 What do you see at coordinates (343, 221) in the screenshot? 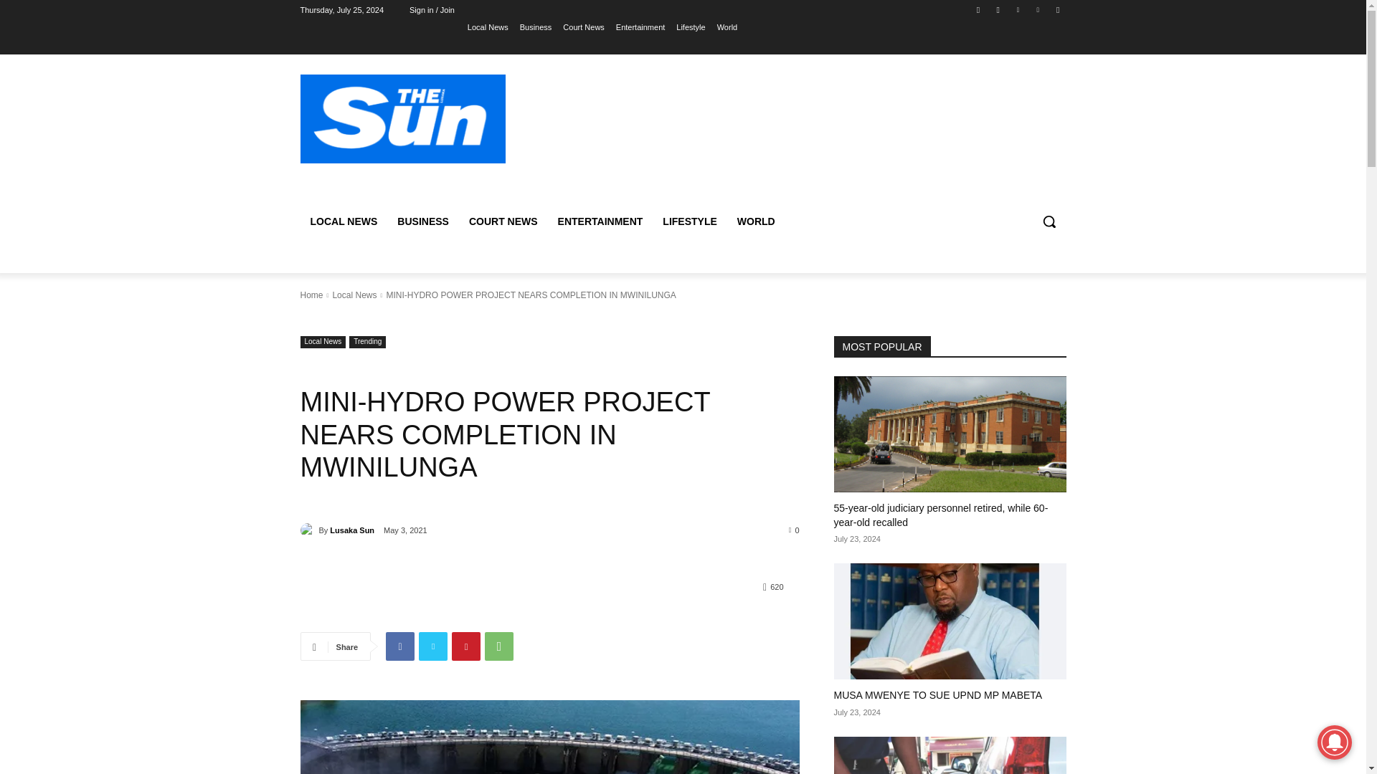
I see `LOCAL NEWS` at bounding box center [343, 221].